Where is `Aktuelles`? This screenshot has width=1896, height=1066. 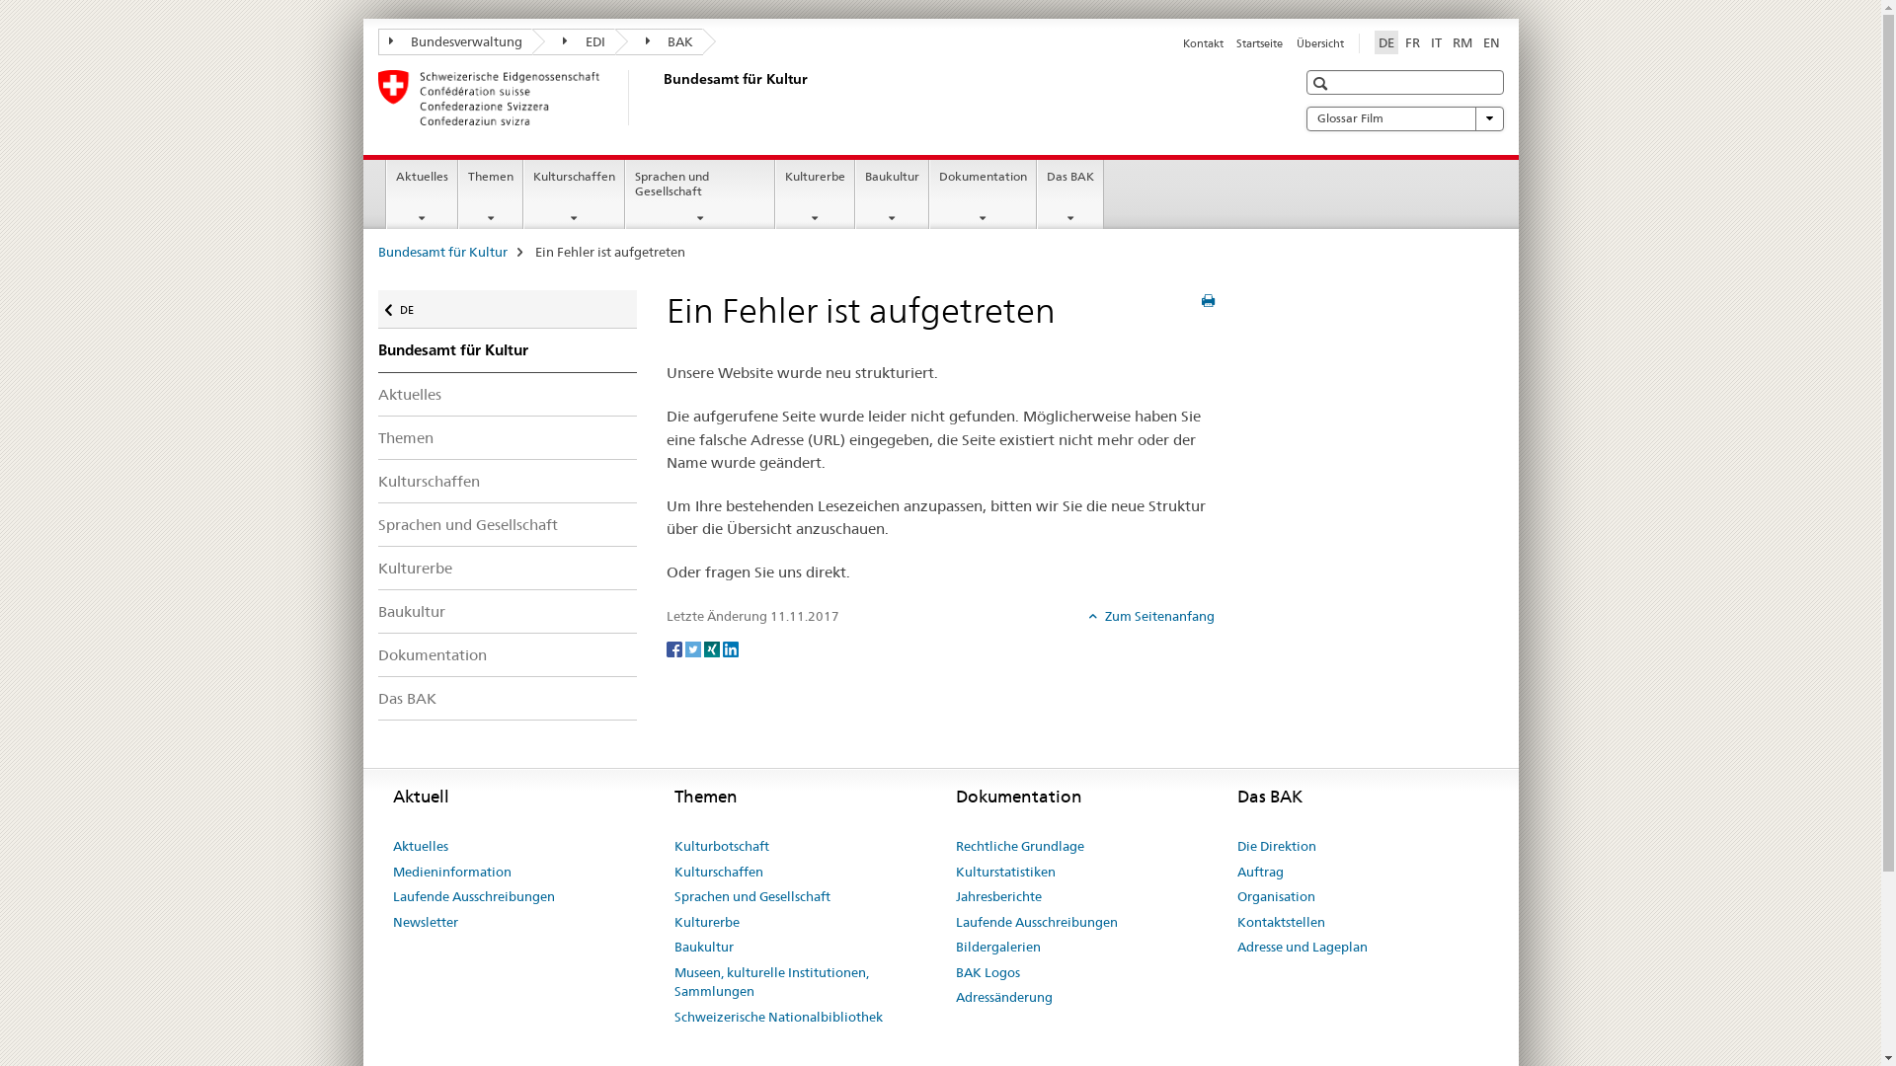 Aktuelles is located at coordinates (421, 847).